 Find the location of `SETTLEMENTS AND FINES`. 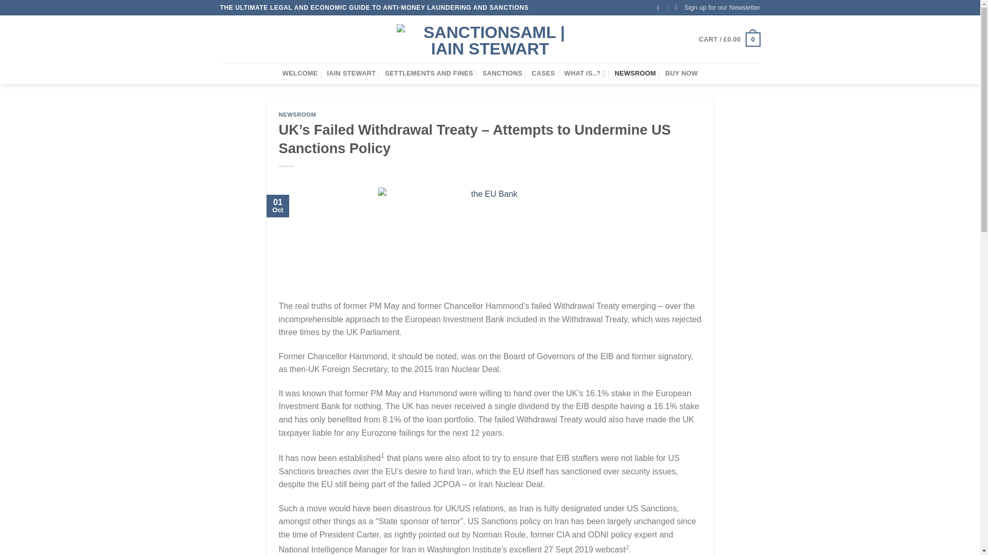

SETTLEMENTS AND FINES is located at coordinates (429, 73).